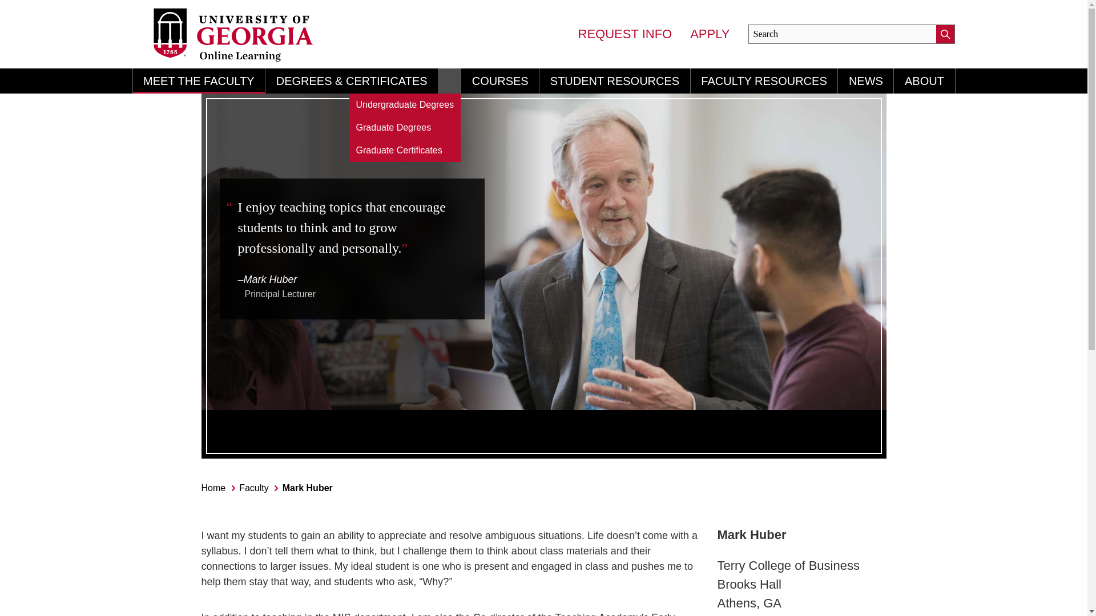  I want to click on COURSES, so click(500, 81).